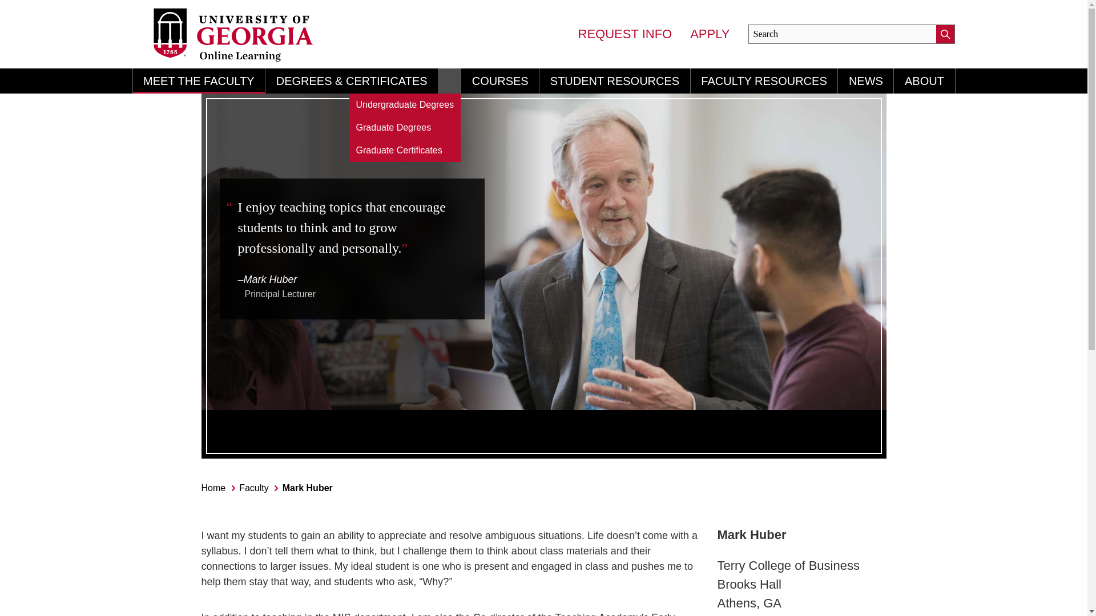  I want to click on COURSES, so click(500, 81).